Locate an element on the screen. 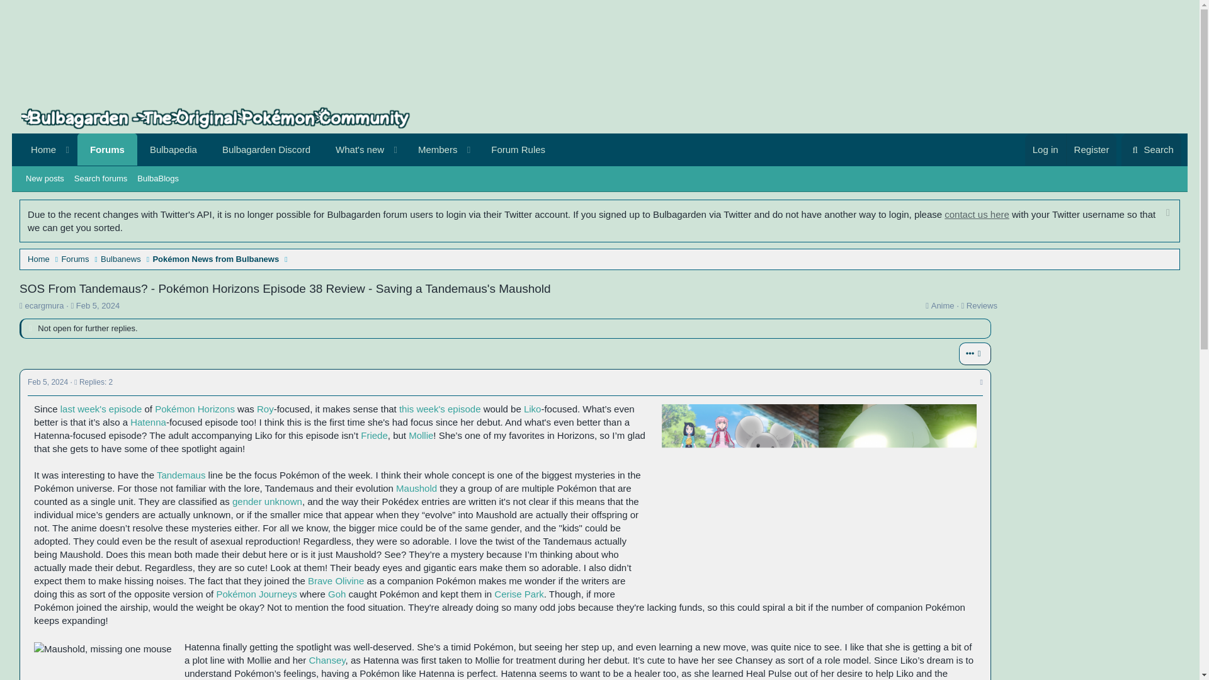 The width and height of the screenshot is (1209, 680). Members is located at coordinates (432, 149).